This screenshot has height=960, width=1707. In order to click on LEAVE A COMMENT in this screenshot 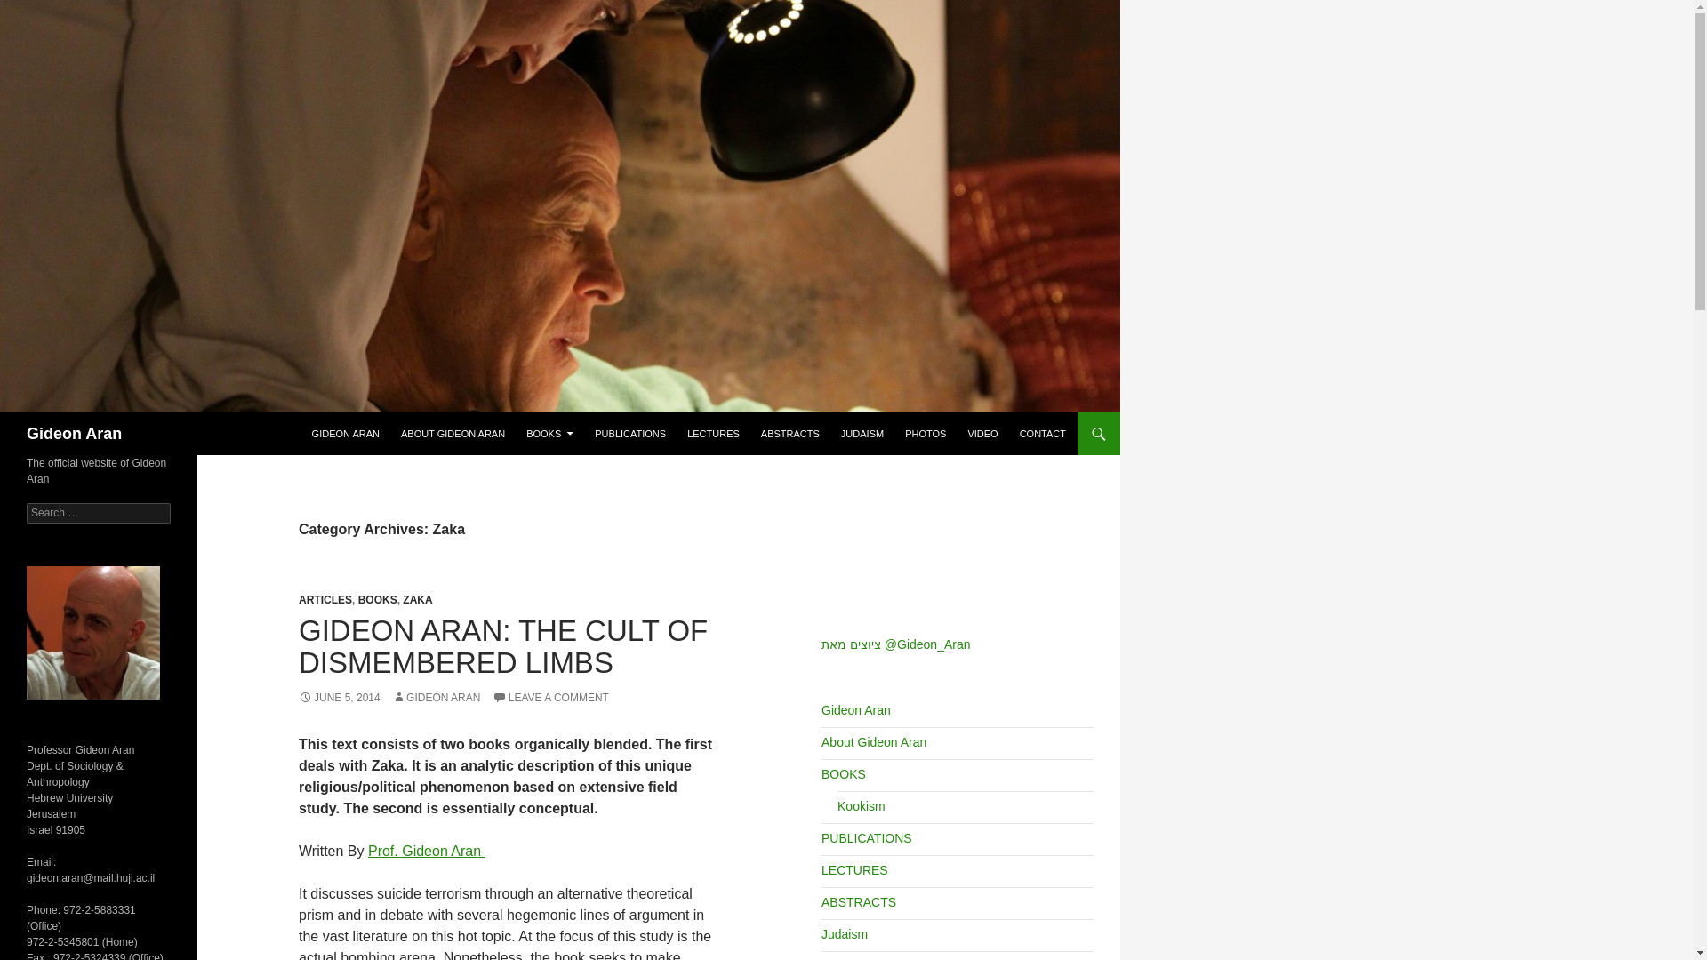, I will do `click(551, 697)`.